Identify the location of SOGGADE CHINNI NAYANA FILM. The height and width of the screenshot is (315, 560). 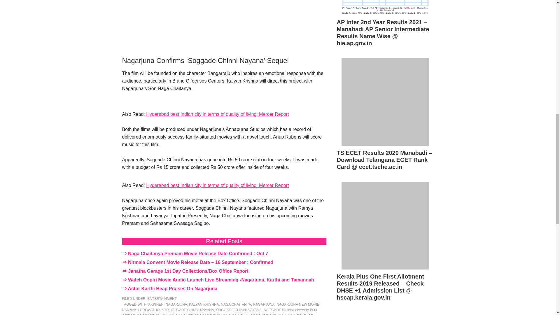
(221, 314).